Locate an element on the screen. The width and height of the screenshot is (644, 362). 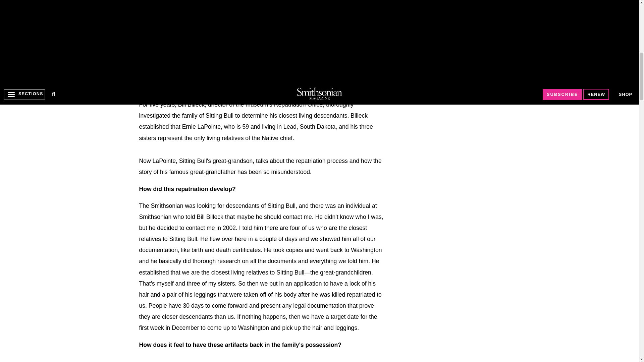
Print is located at coordinates (226, 3).